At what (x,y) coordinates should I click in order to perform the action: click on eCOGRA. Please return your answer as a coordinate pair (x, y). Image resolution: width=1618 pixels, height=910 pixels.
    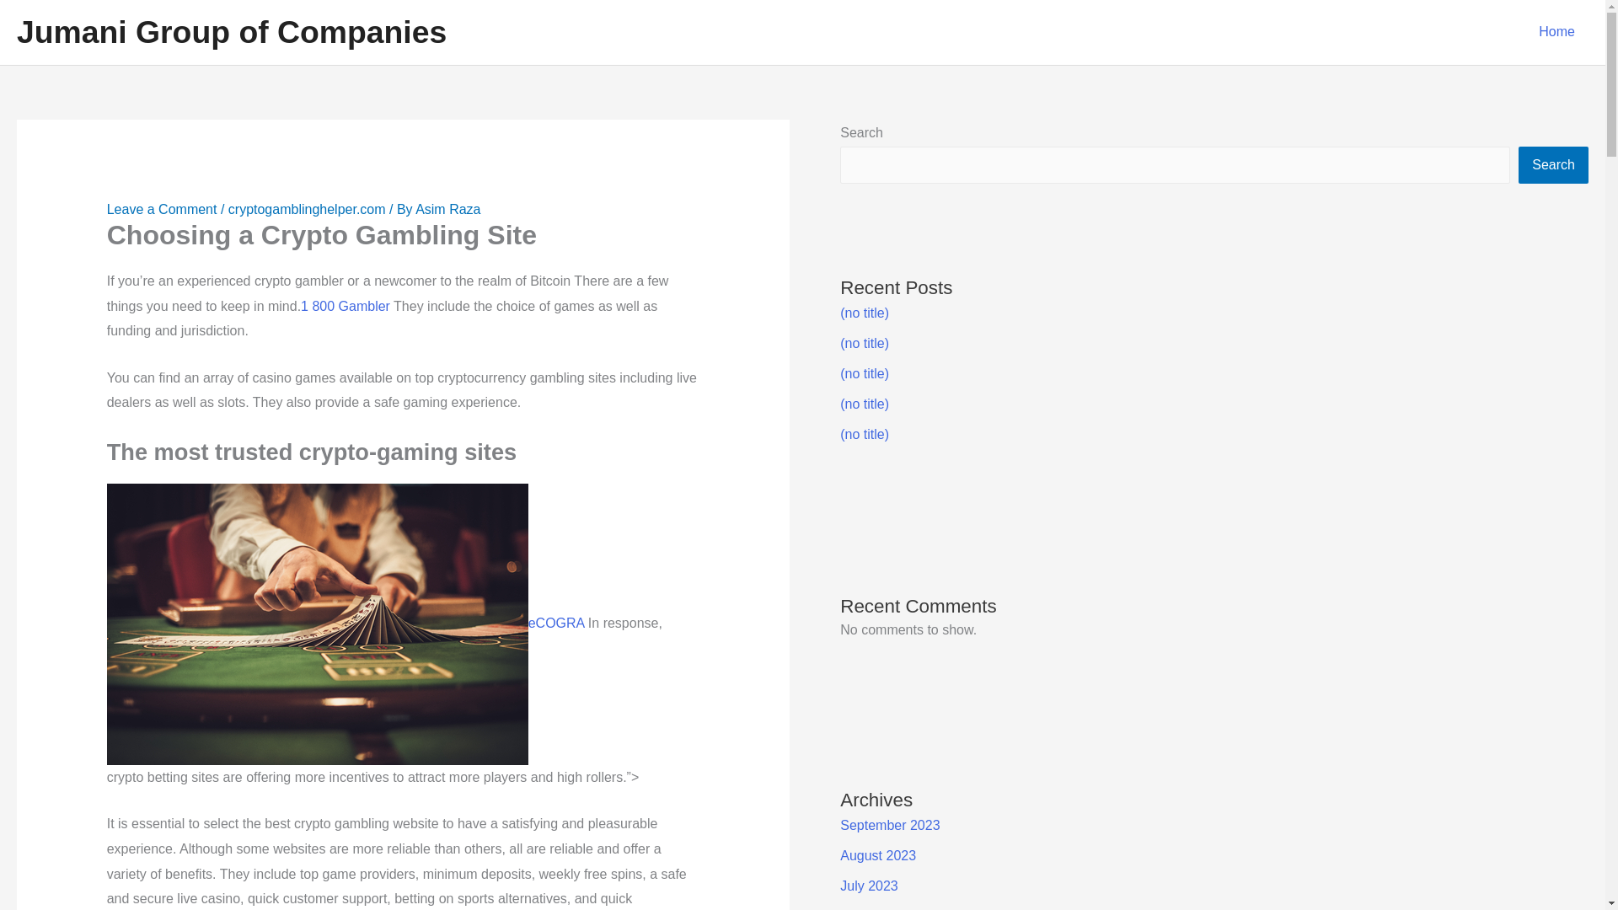
    Looking at the image, I should click on (346, 624).